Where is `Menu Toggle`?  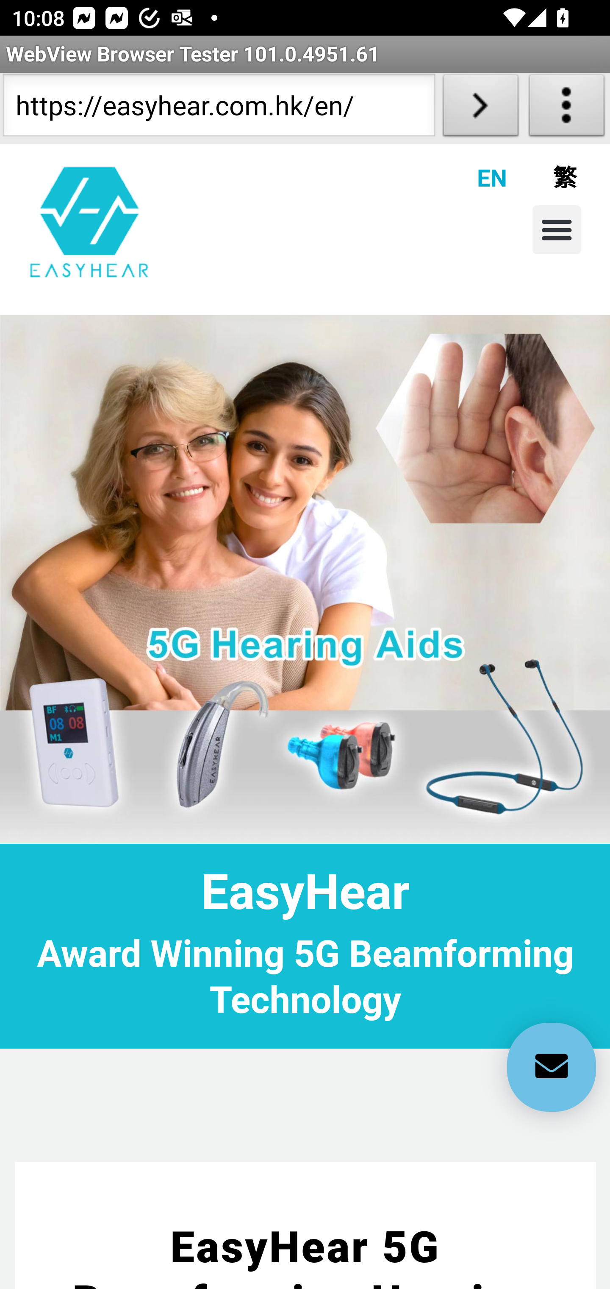 Menu Toggle is located at coordinates (557, 229).